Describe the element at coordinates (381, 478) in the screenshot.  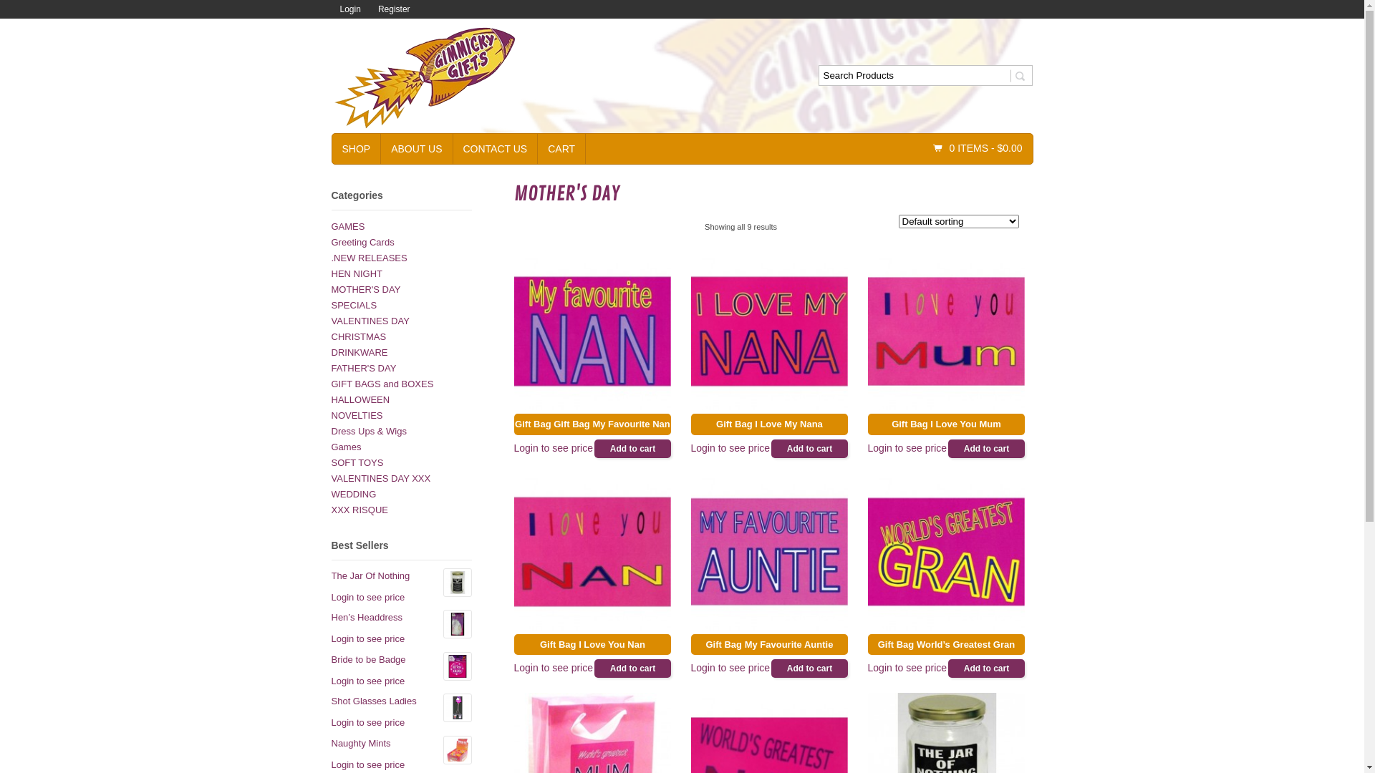
I see `VALENTINES DAY XXX` at that location.